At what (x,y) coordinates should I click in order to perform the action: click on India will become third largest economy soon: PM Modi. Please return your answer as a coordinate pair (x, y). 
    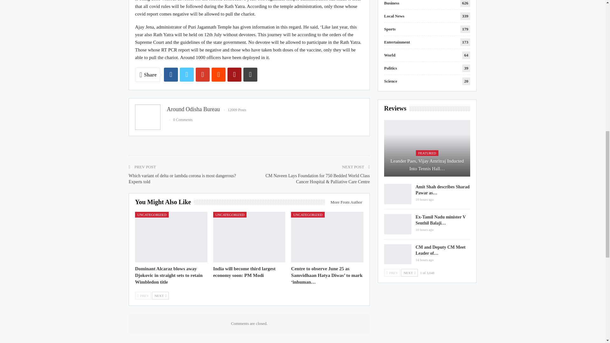
    Looking at the image, I should click on (249, 237).